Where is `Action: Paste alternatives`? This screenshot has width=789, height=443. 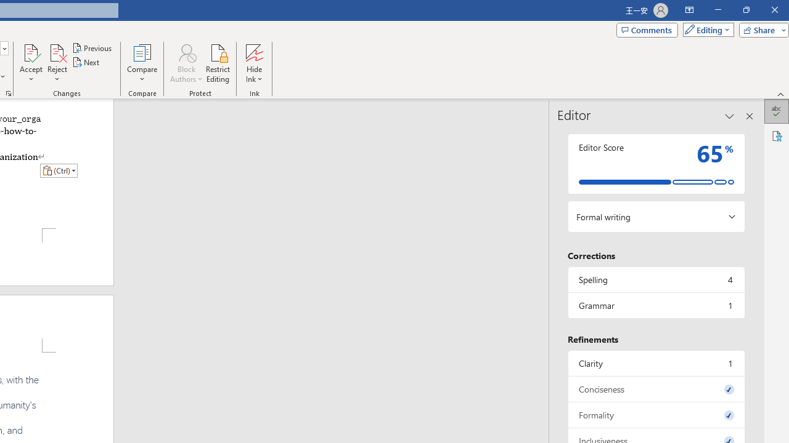 Action: Paste alternatives is located at coordinates (59, 170).